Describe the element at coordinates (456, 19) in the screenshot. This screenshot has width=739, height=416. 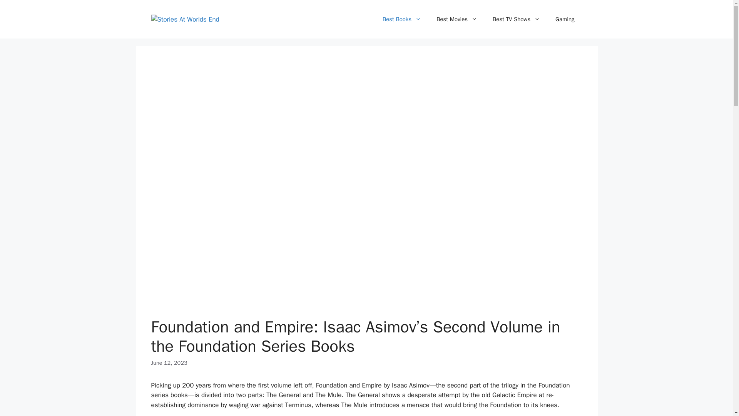
I see `Best Movies` at that location.